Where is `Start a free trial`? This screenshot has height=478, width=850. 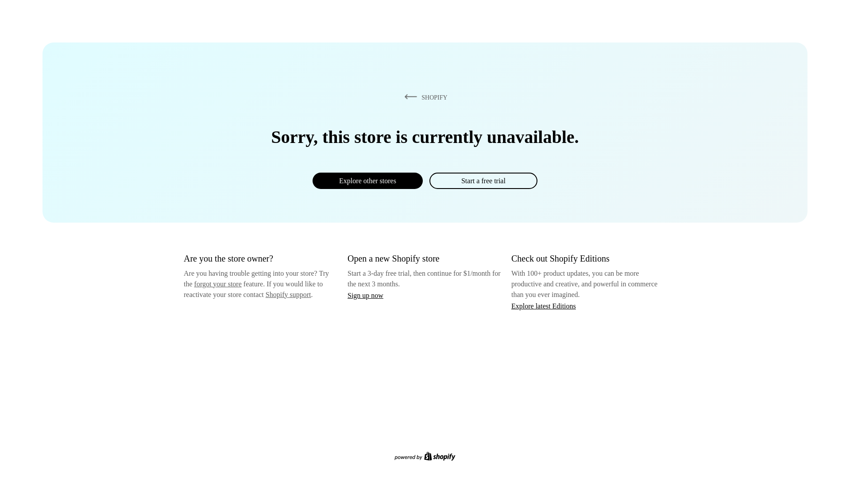
Start a free trial is located at coordinates (483, 181).